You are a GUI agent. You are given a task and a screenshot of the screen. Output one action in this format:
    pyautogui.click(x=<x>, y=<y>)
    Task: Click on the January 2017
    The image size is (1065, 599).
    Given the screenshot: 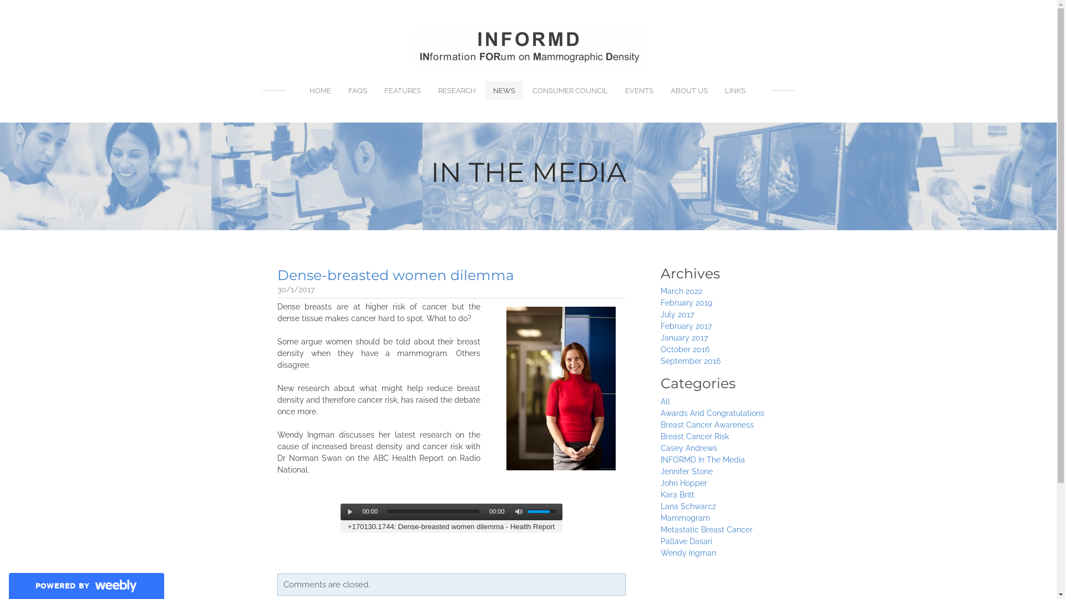 What is the action you would take?
    pyautogui.click(x=683, y=338)
    